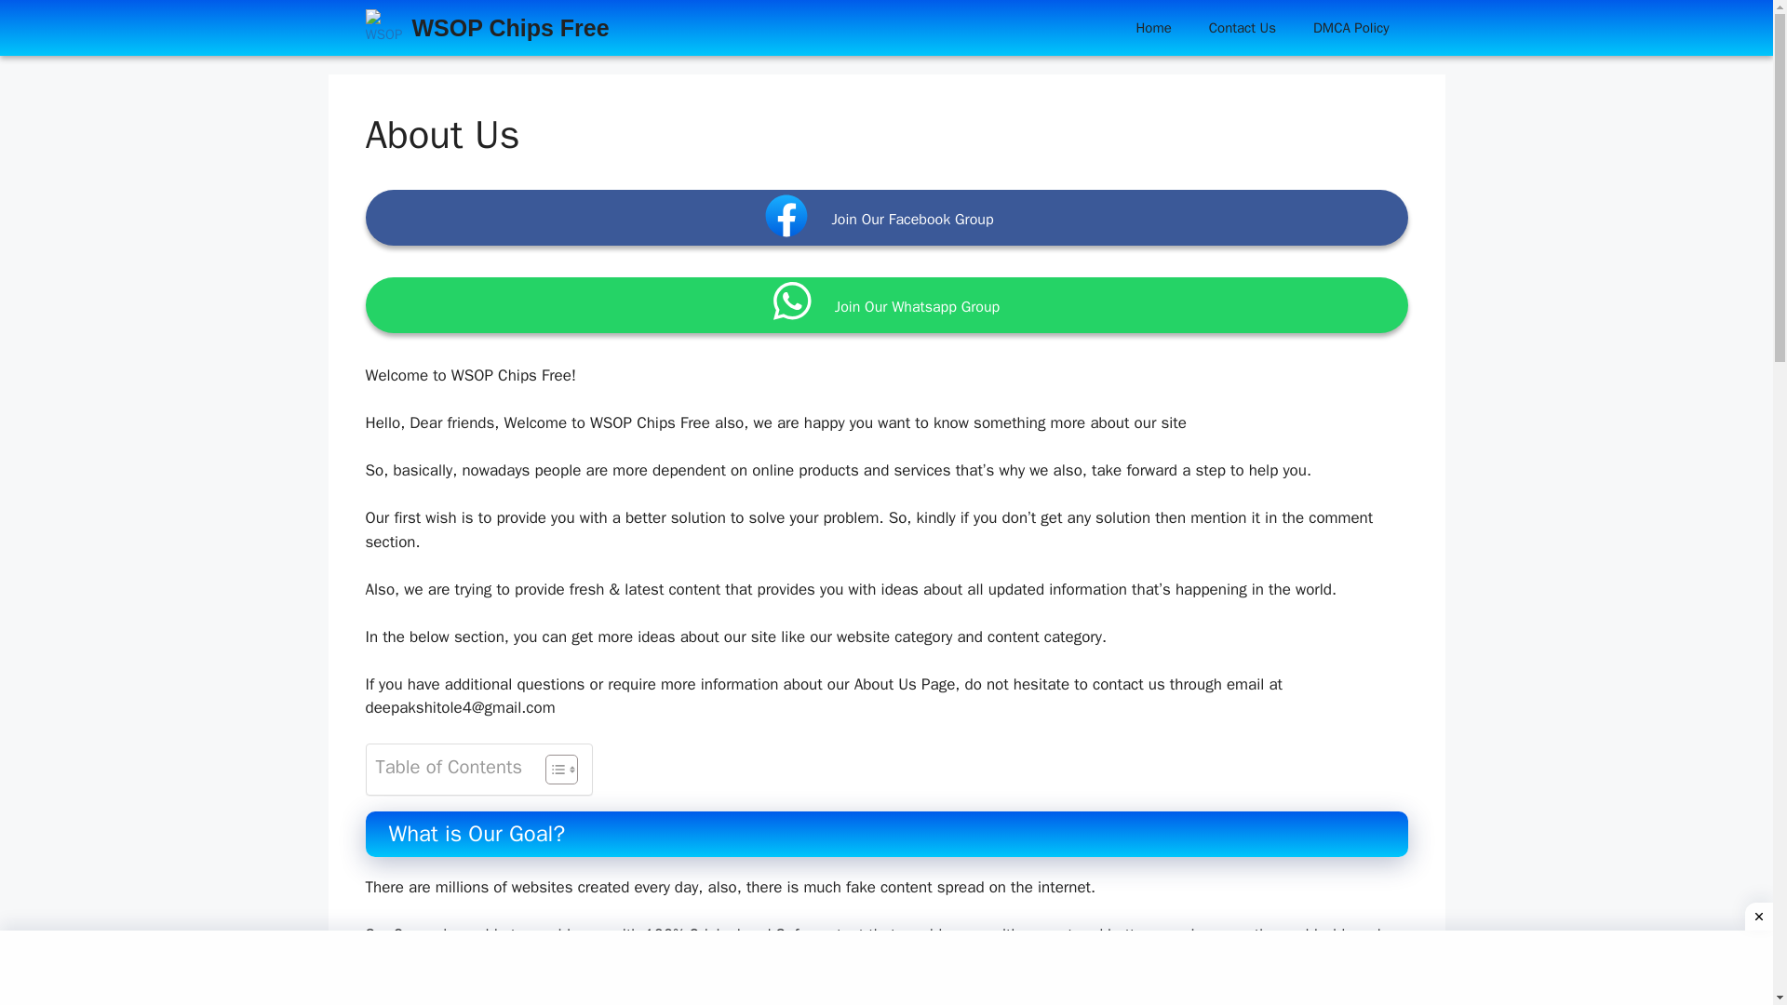  I want to click on Contact Us, so click(1242, 28).